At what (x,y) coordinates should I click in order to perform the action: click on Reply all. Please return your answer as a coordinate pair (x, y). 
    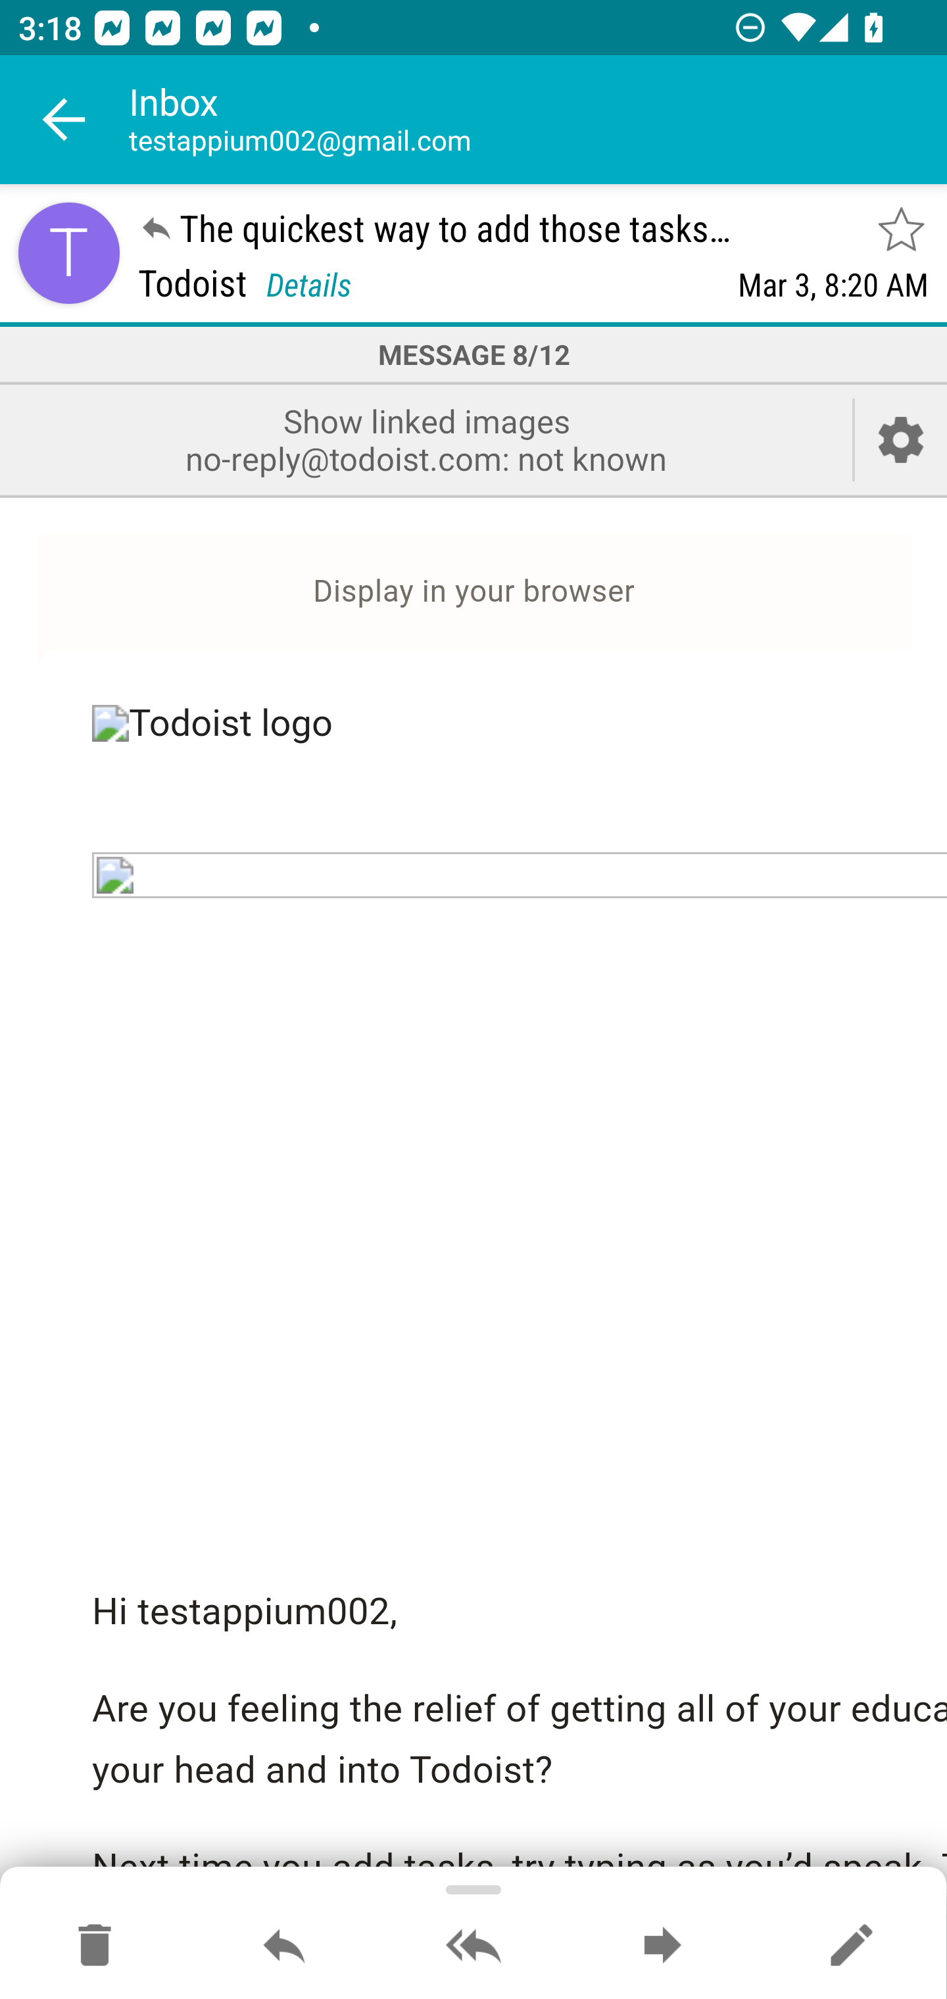
    Looking at the image, I should click on (473, 1946).